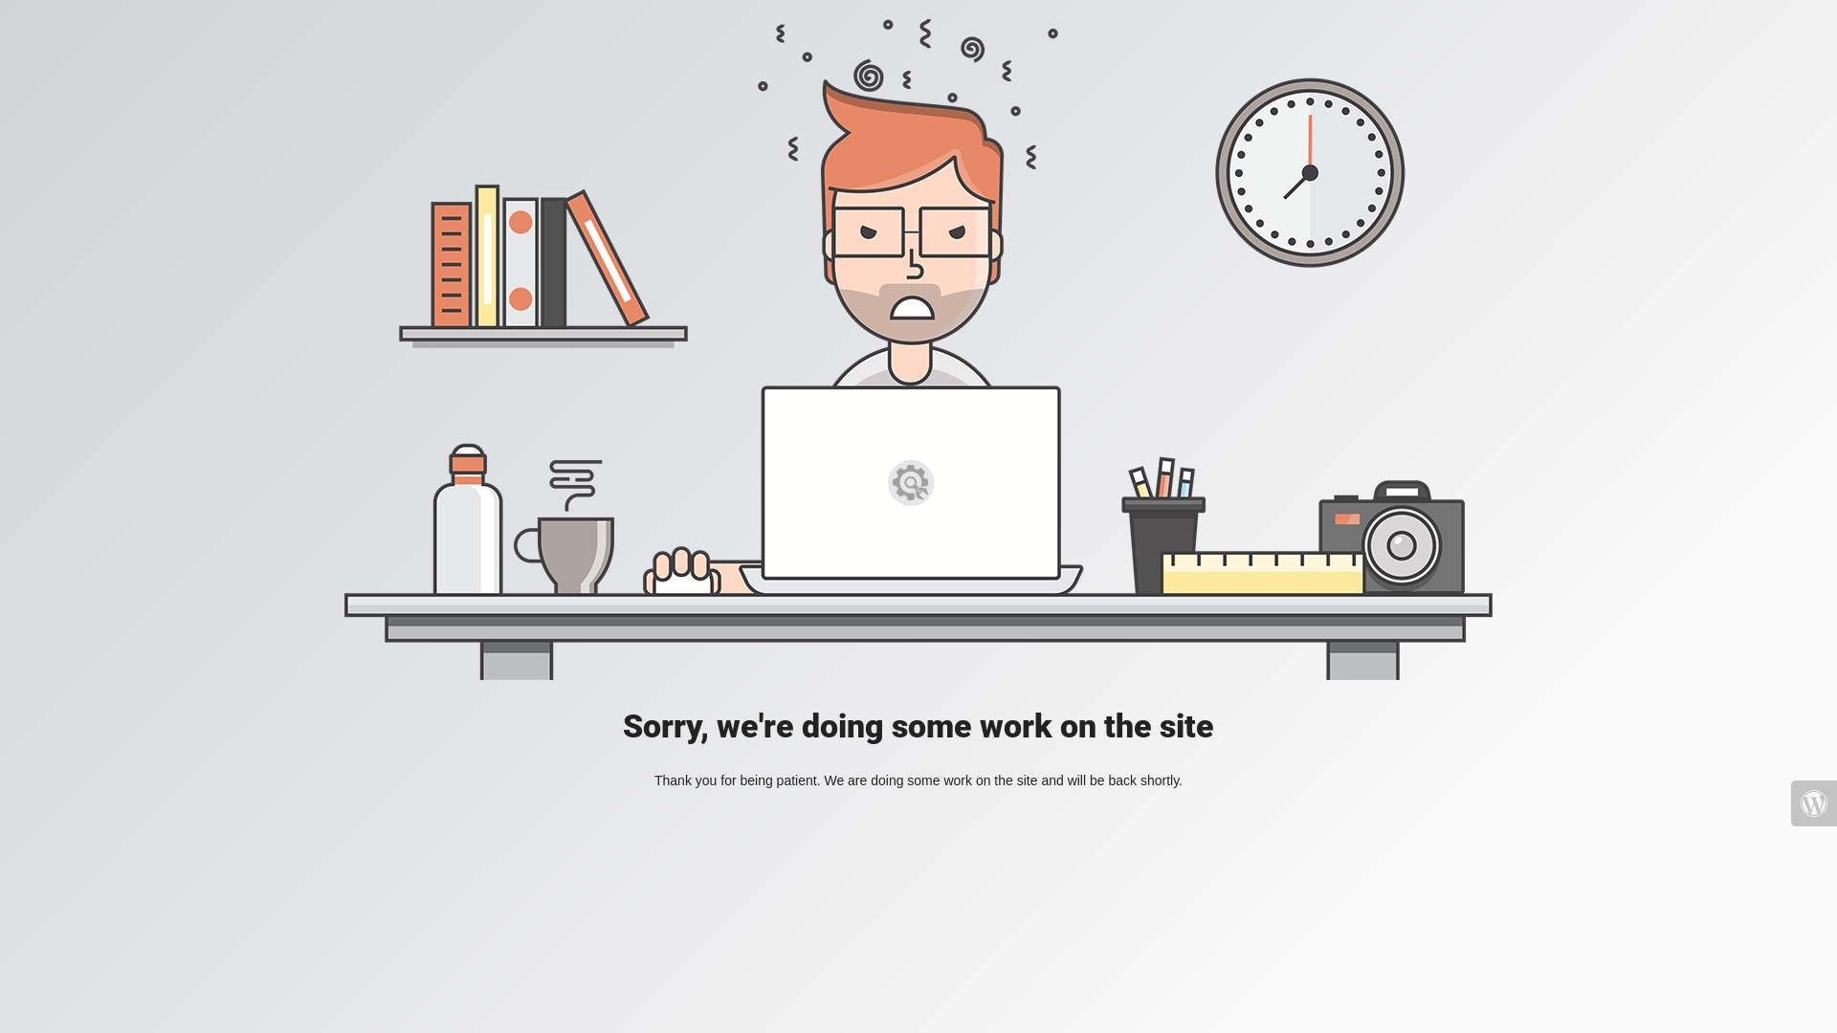 The image size is (1837, 1033). What do you see at coordinates (918, 350) in the screenshot?
I see `Mad Designer at work` at bounding box center [918, 350].